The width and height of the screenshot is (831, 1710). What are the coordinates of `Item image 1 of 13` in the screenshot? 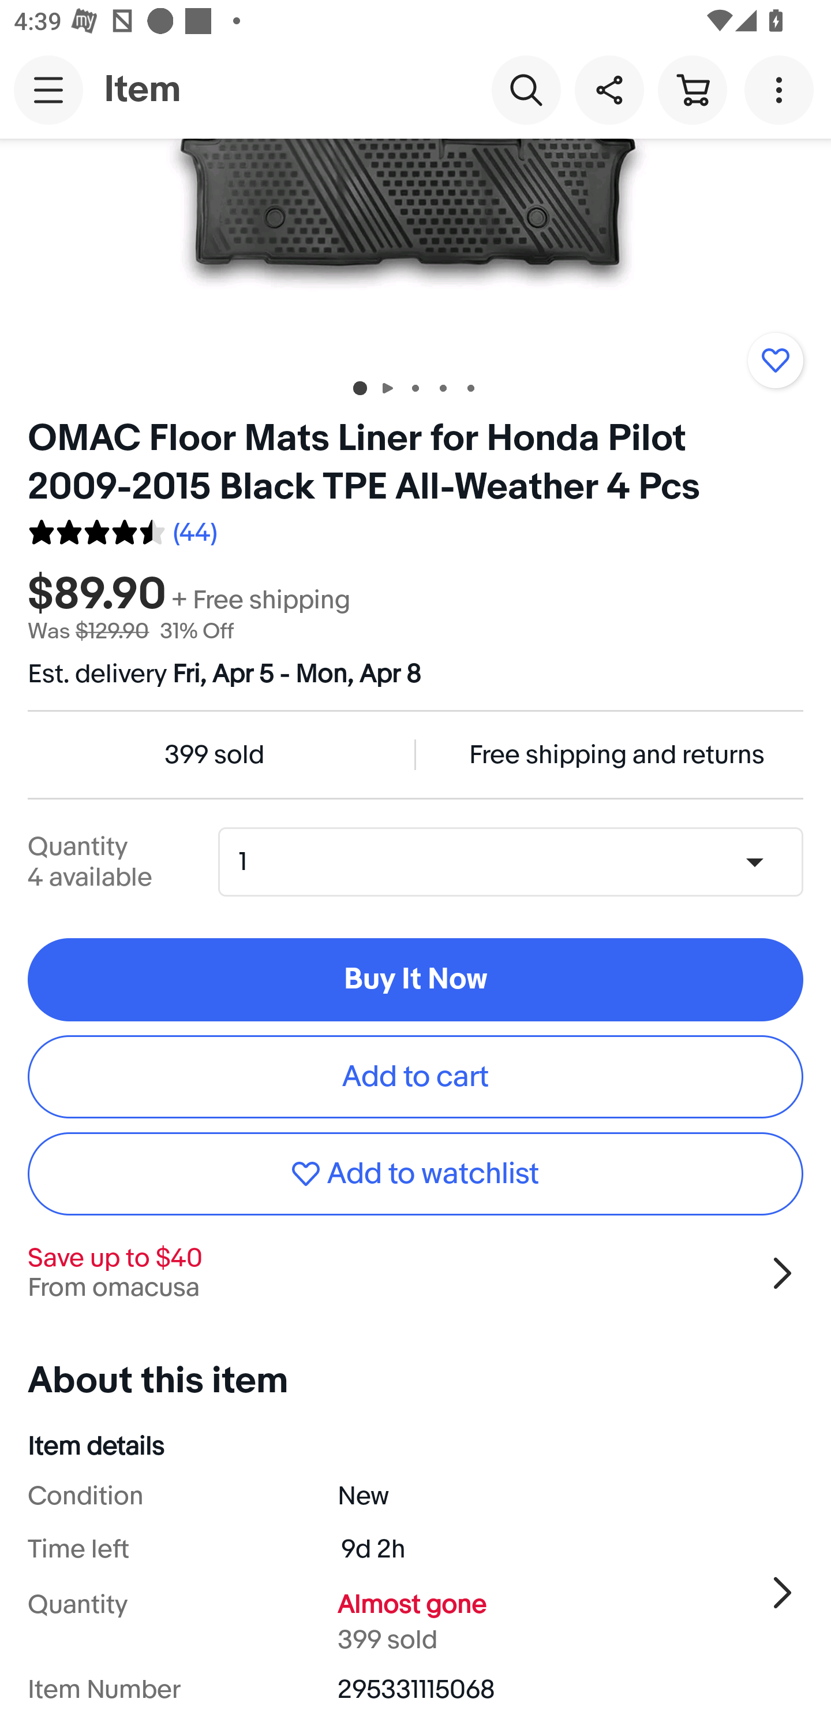 It's located at (415, 250).